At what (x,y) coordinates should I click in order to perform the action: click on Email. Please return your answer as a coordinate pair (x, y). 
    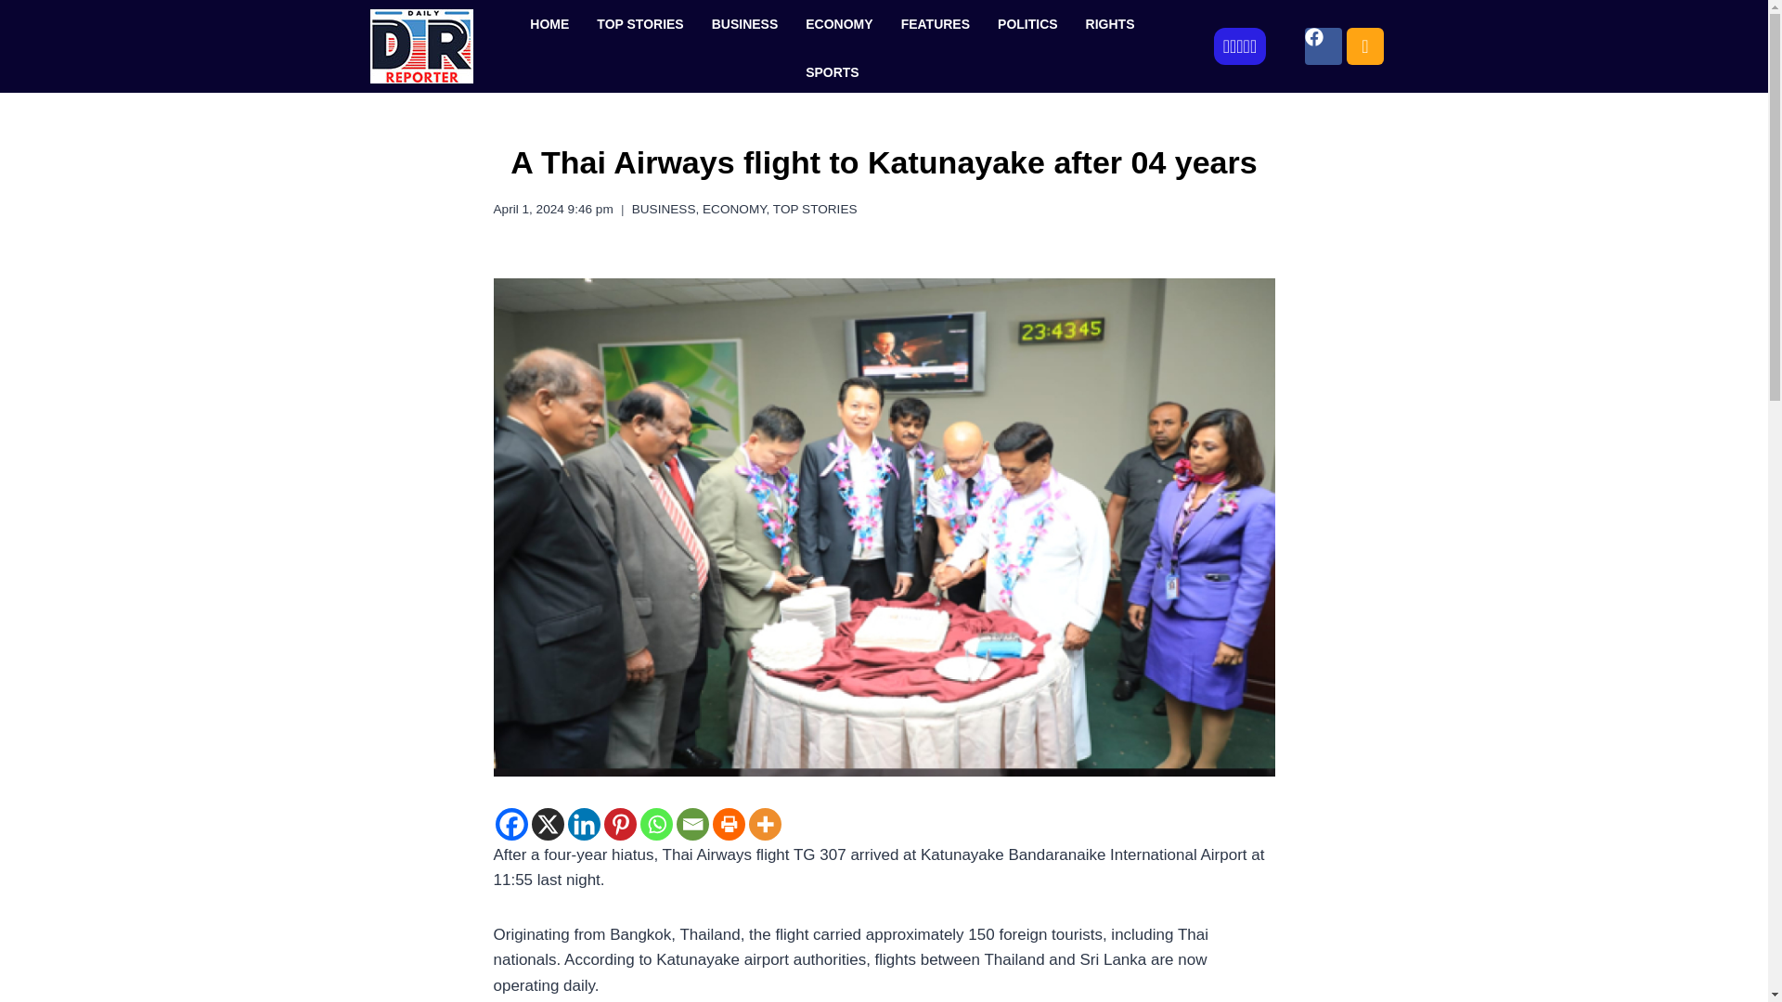
    Looking at the image, I should click on (691, 824).